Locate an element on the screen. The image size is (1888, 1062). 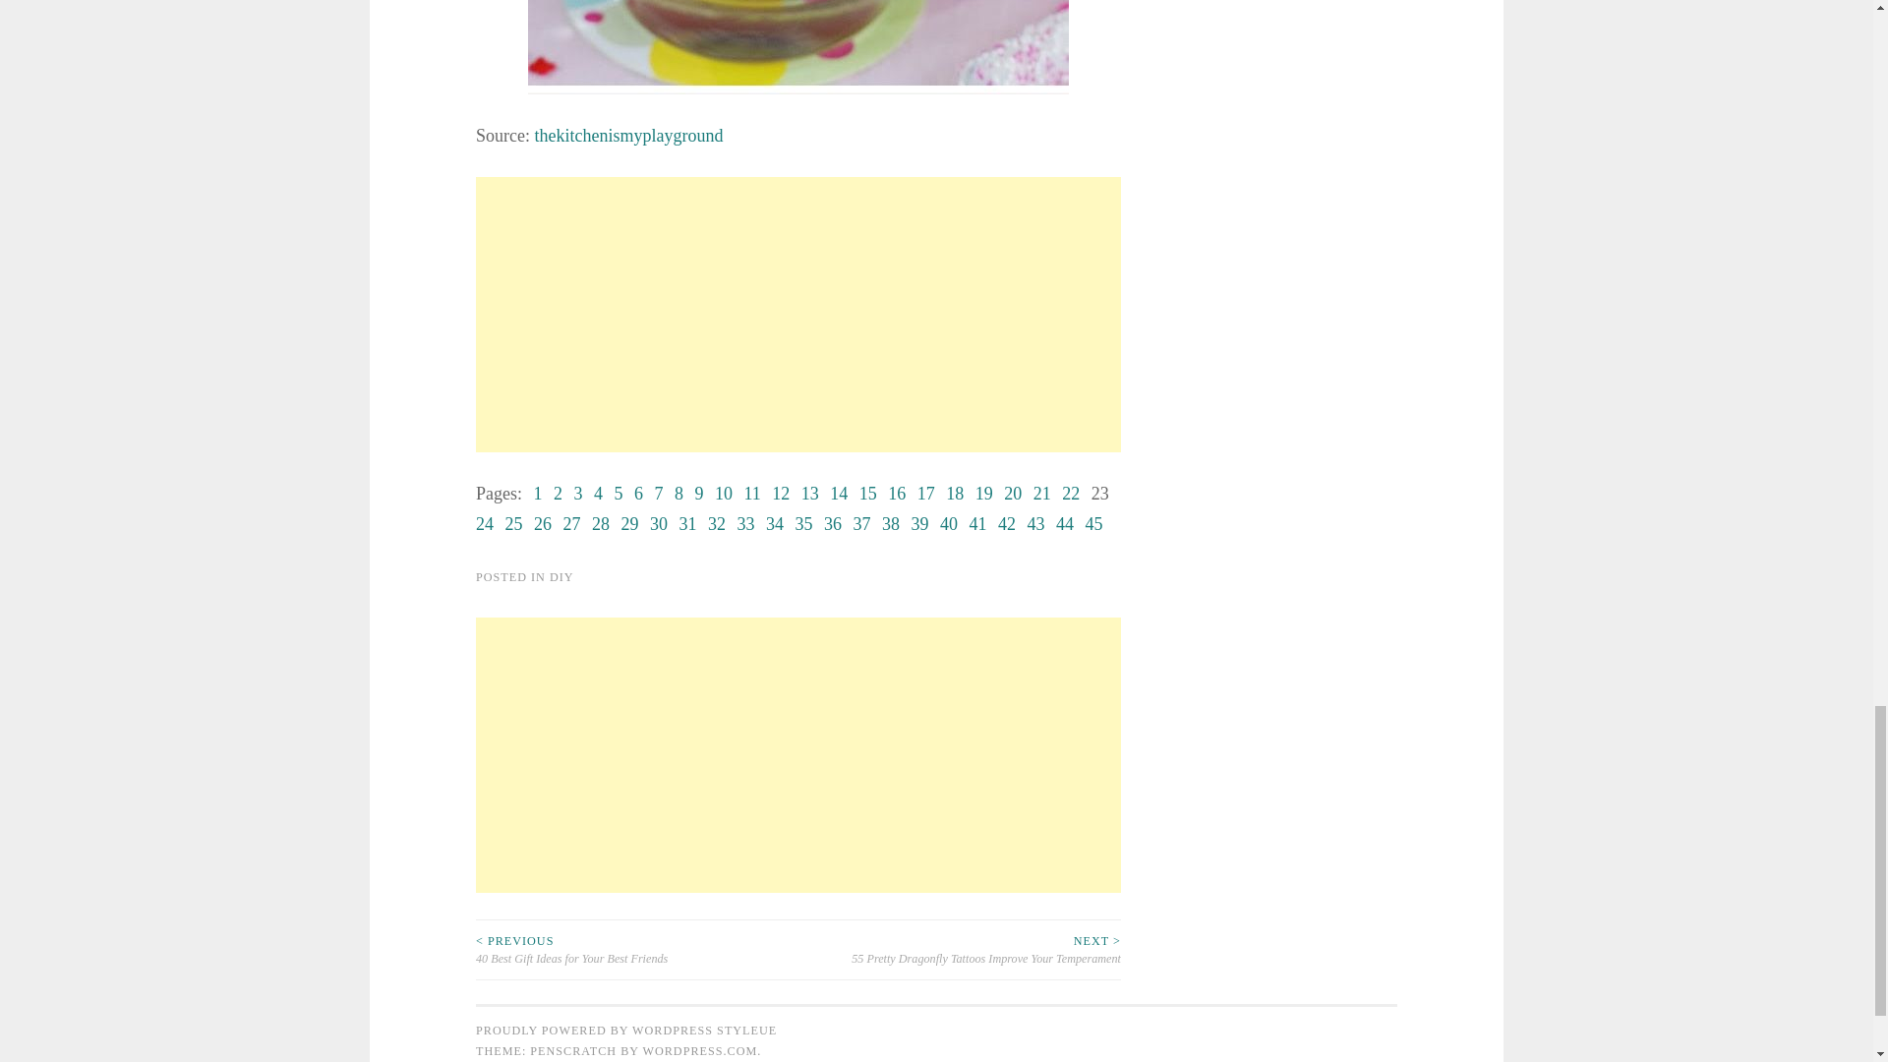
27 is located at coordinates (570, 523).